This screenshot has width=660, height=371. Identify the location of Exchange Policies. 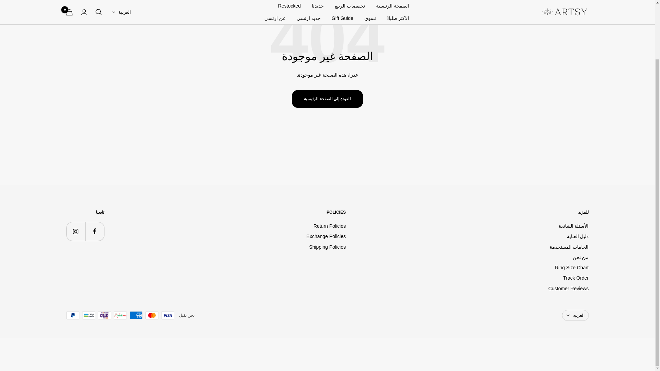
(326, 236).